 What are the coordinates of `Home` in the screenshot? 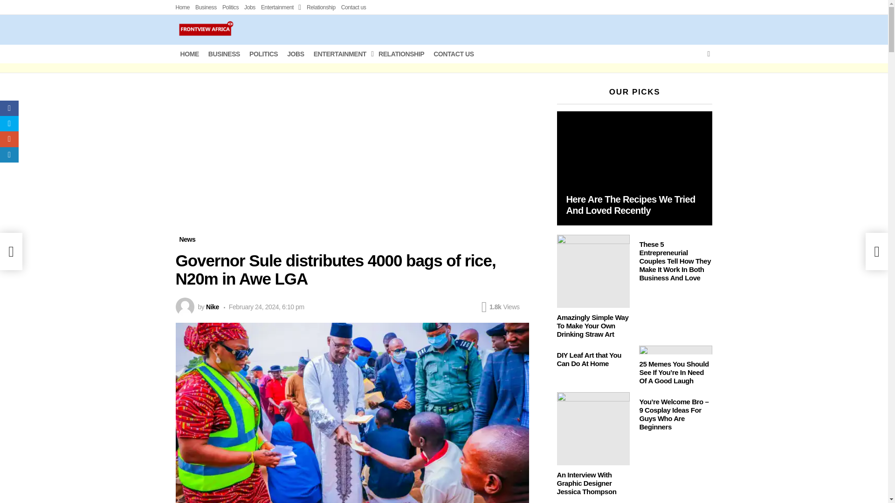 It's located at (183, 7).